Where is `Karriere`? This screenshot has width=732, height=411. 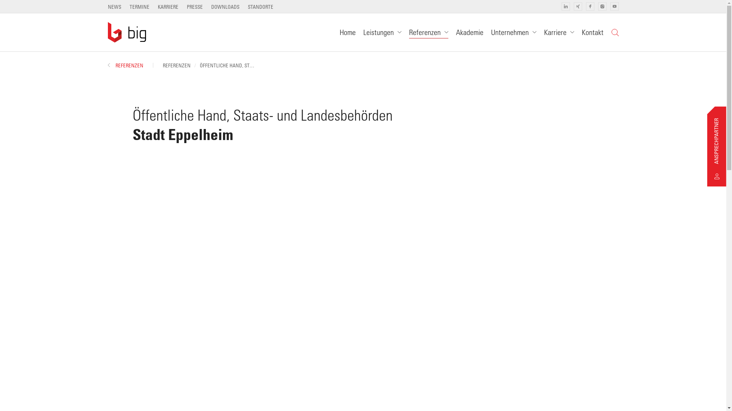
Karriere is located at coordinates (559, 32).